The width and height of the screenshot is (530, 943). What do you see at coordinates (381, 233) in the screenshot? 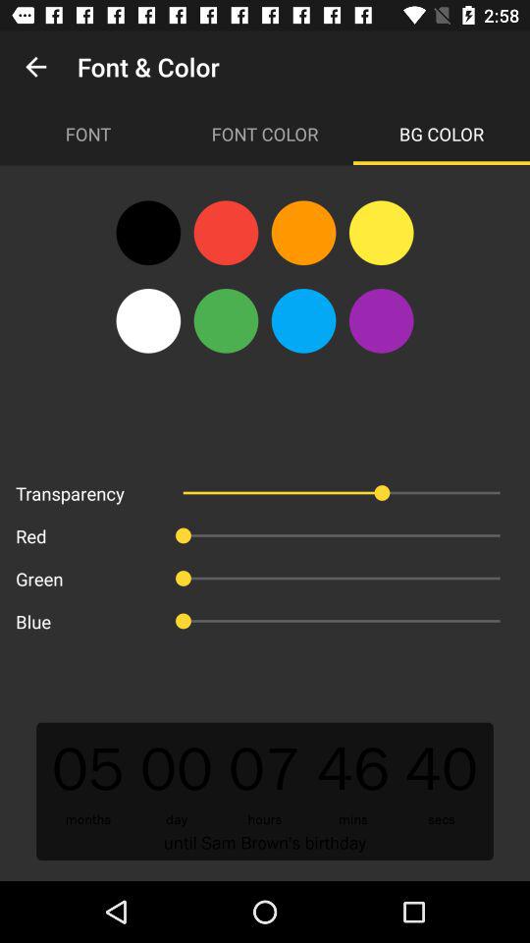
I see `press the icon below font color item` at bounding box center [381, 233].